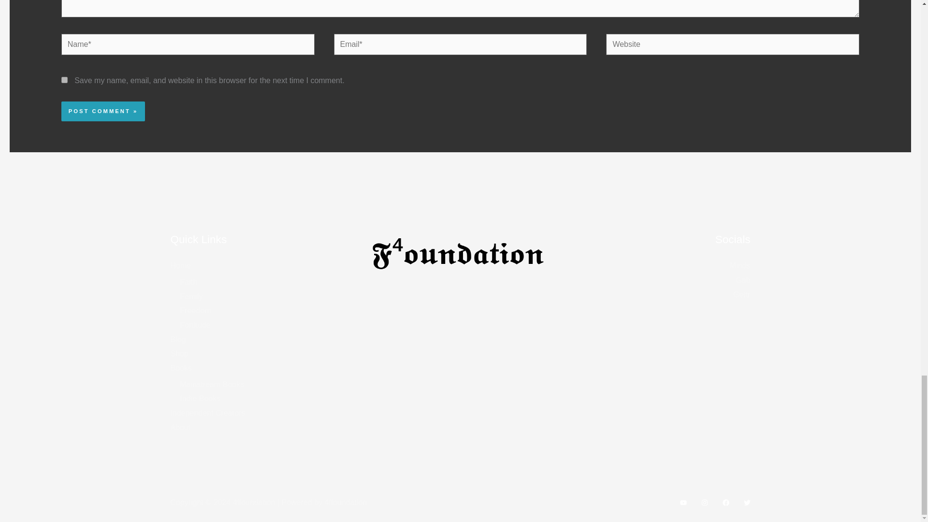 This screenshot has width=928, height=522. What do you see at coordinates (64, 79) in the screenshot?
I see `yes` at bounding box center [64, 79].